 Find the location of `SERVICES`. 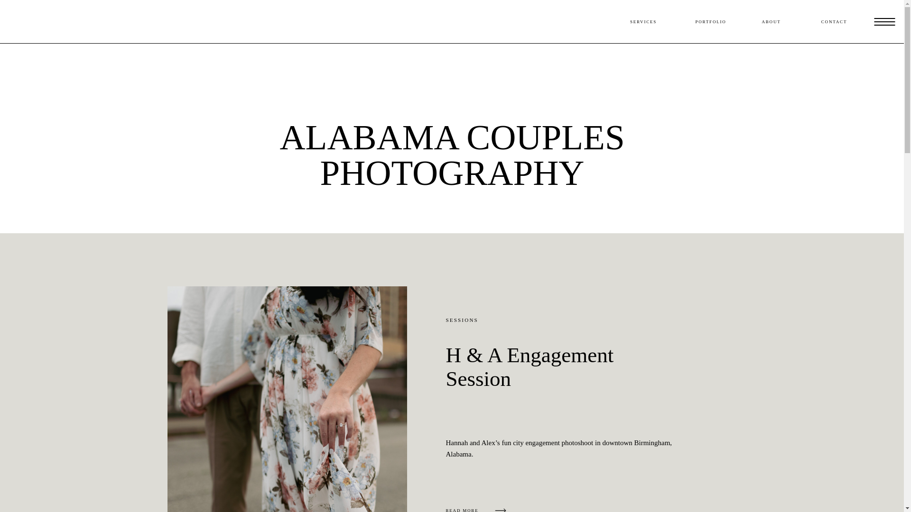

SERVICES is located at coordinates (643, 22).